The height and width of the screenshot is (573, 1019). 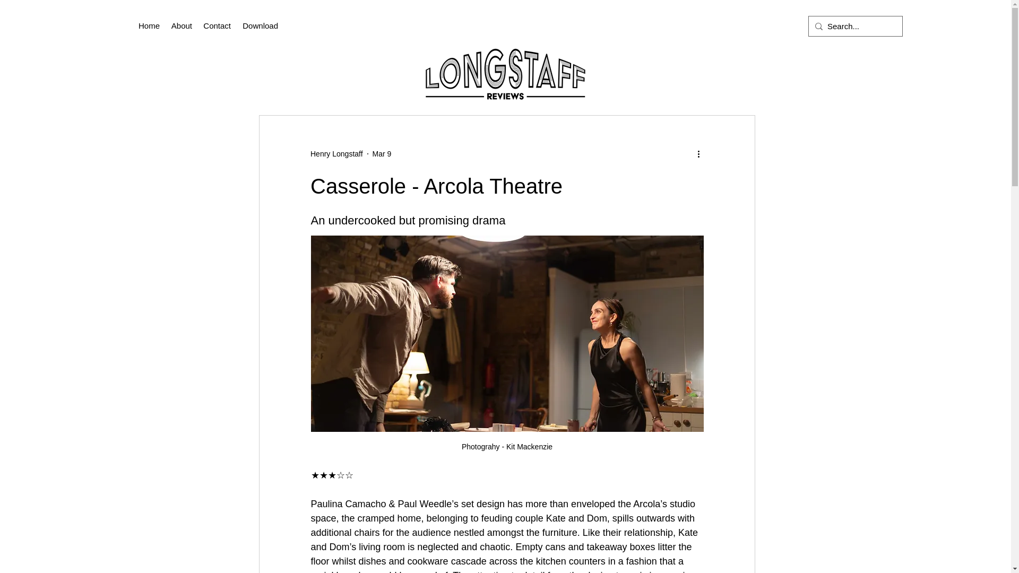 I want to click on Download, so click(x=260, y=25).